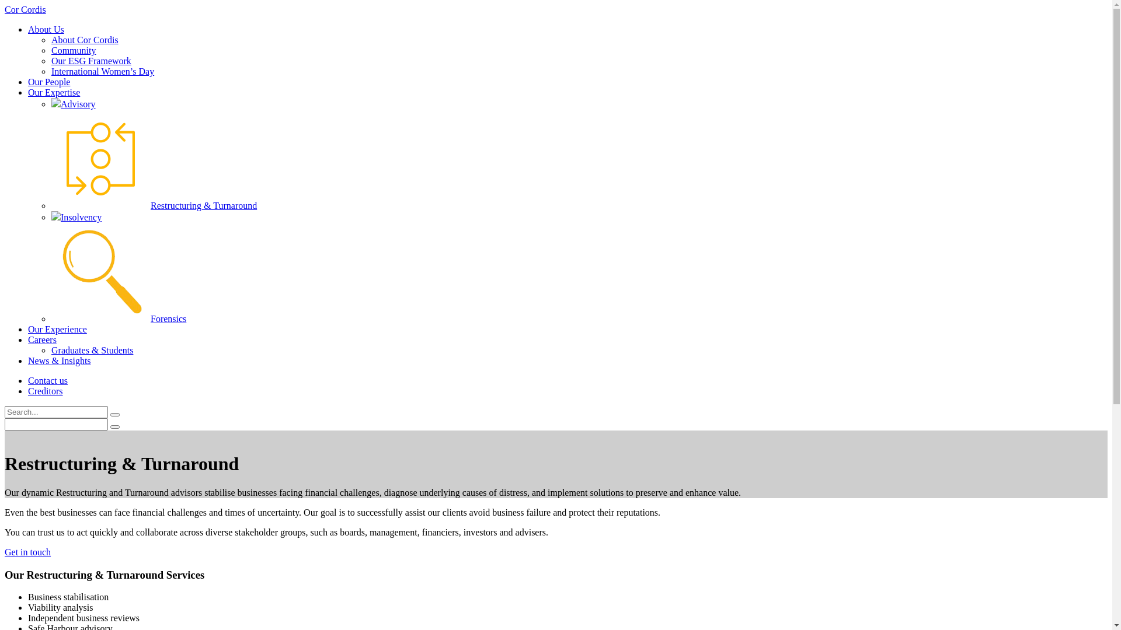 The image size is (1121, 630). Describe the element at coordinates (48, 380) in the screenshot. I see `Contact us` at that location.